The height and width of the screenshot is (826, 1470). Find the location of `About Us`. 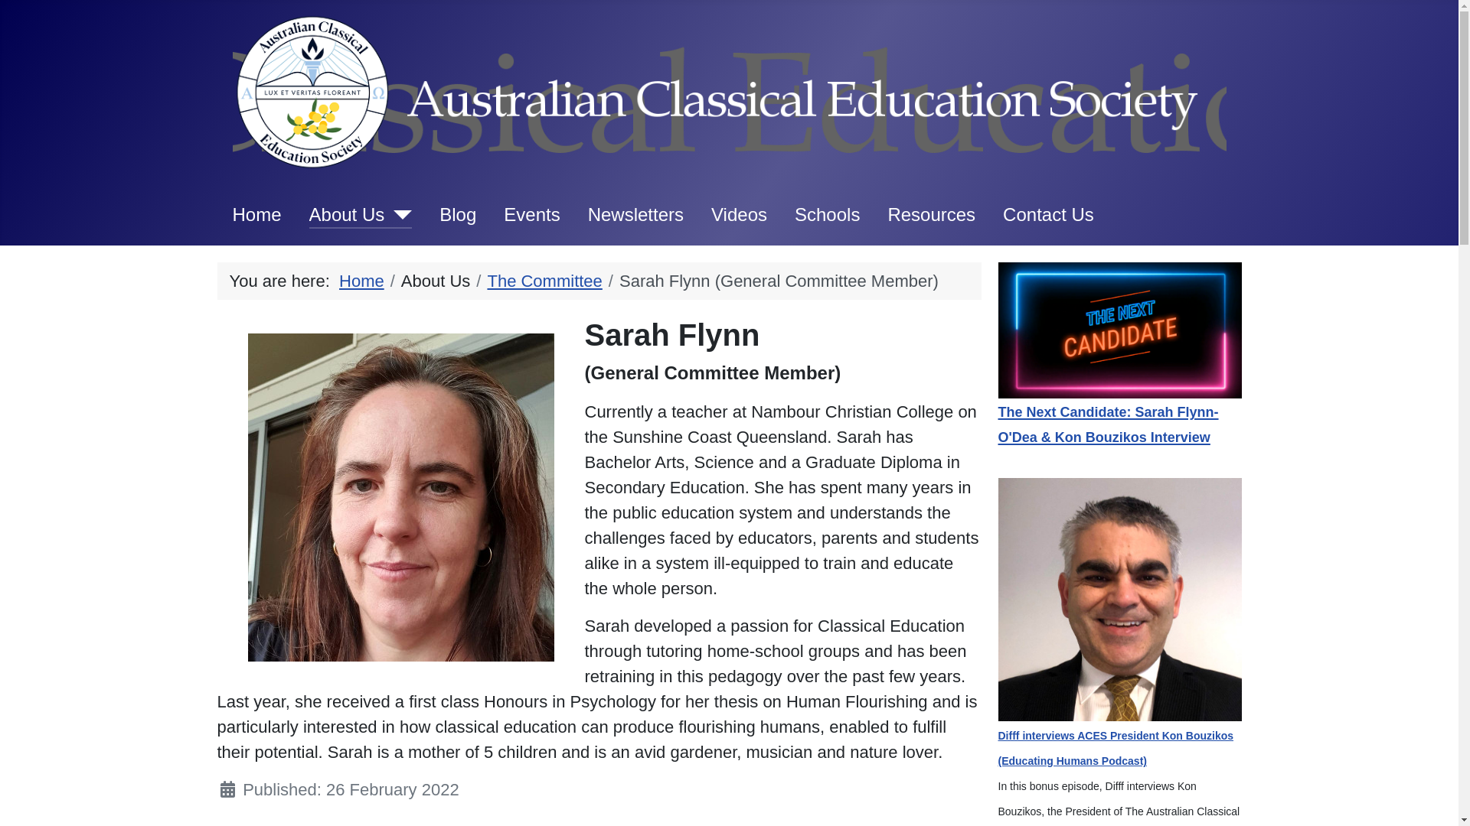

About Us is located at coordinates (361, 215).